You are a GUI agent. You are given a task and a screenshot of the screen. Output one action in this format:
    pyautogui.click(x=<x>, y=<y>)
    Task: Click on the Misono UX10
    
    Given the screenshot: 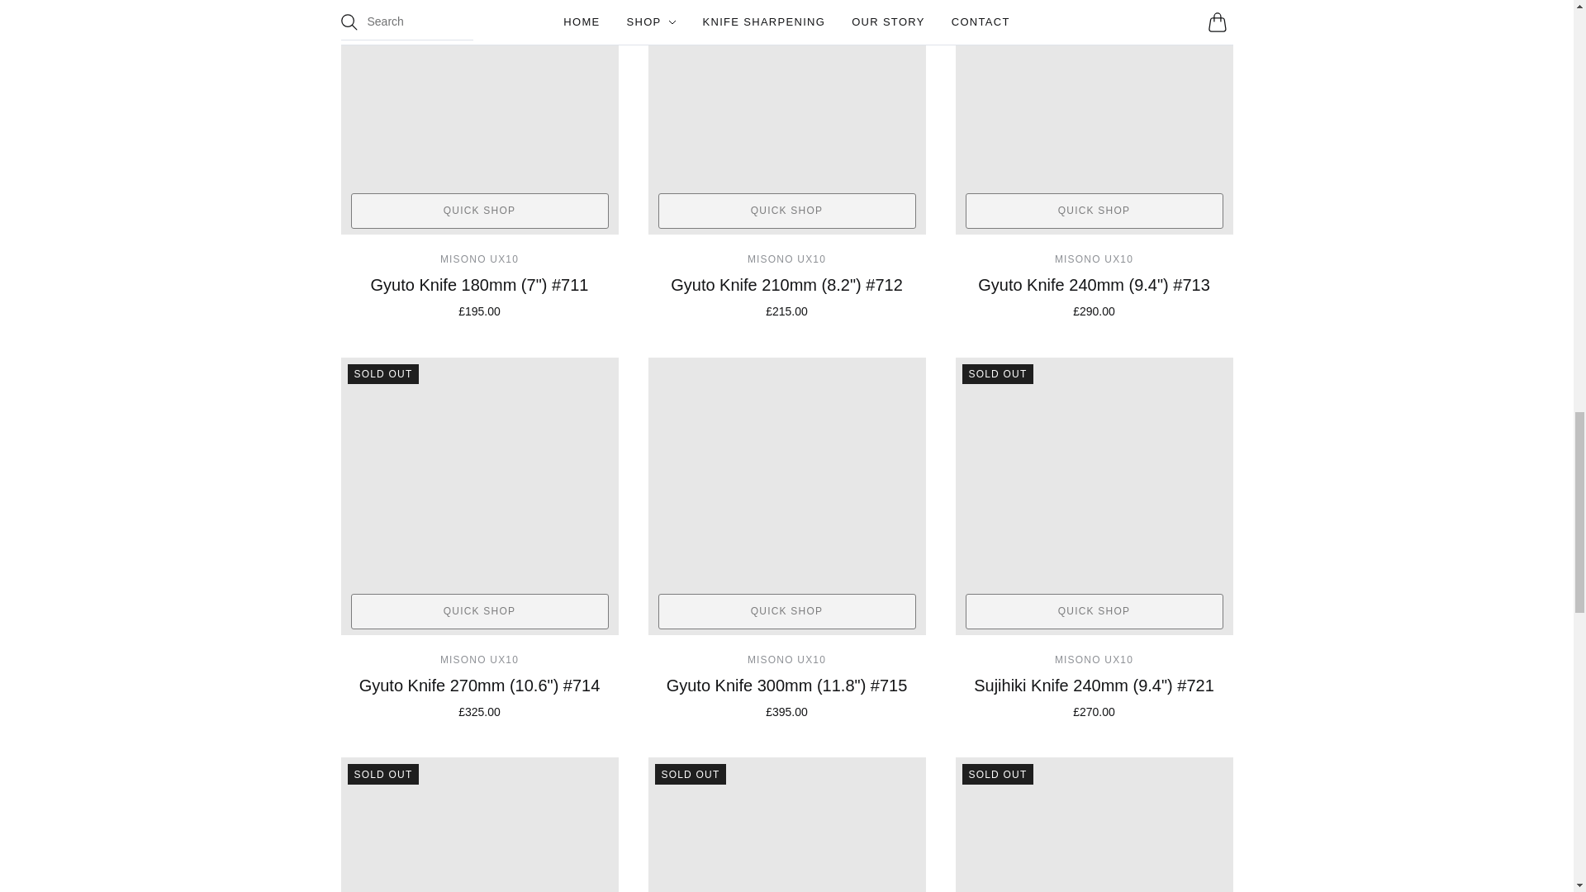 What is the action you would take?
    pyautogui.click(x=479, y=259)
    